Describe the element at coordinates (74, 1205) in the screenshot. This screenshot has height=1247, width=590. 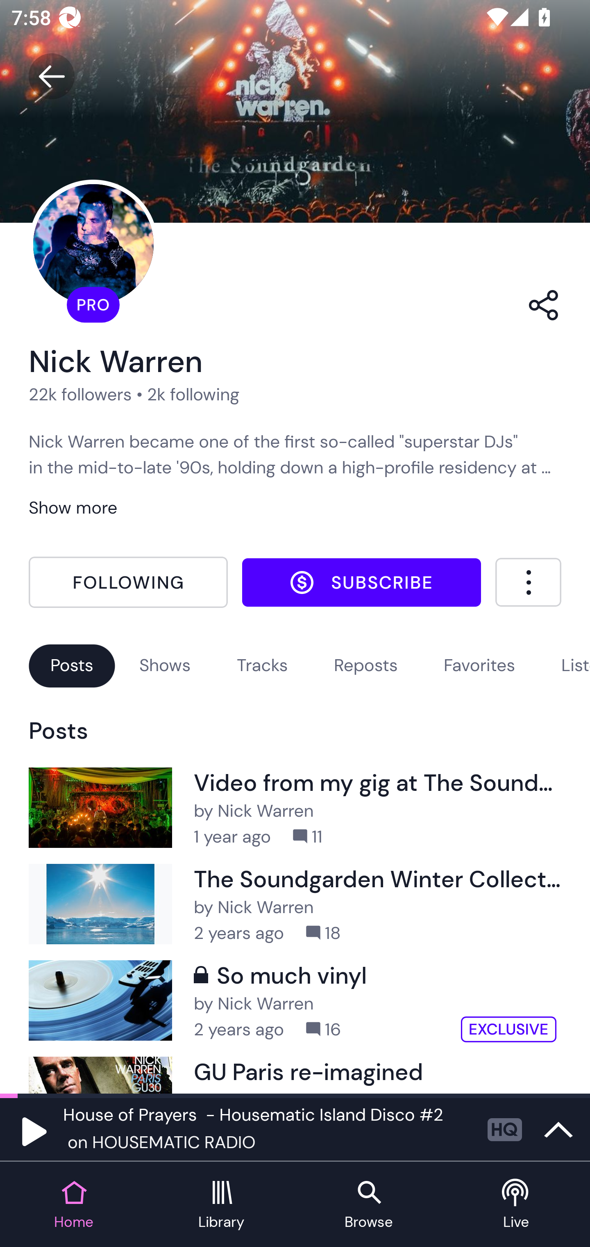
I see `Home tab Home` at that location.